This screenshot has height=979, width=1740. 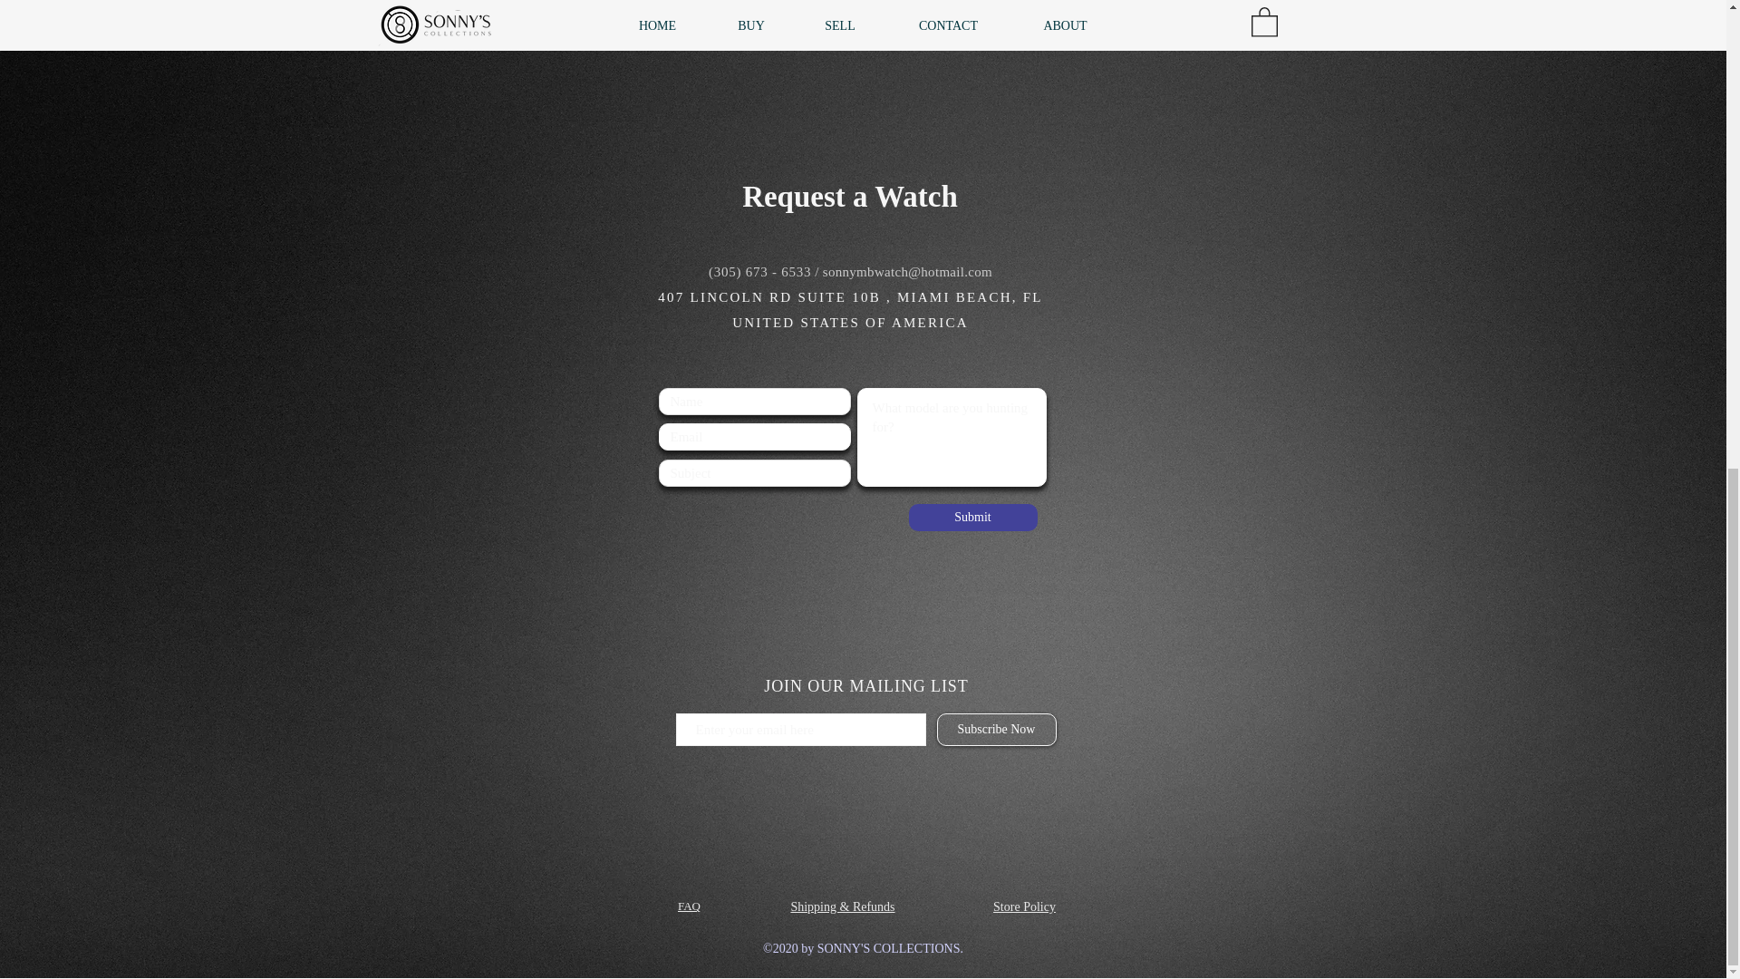 I want to click on Submit, so click(x=972, y=518).